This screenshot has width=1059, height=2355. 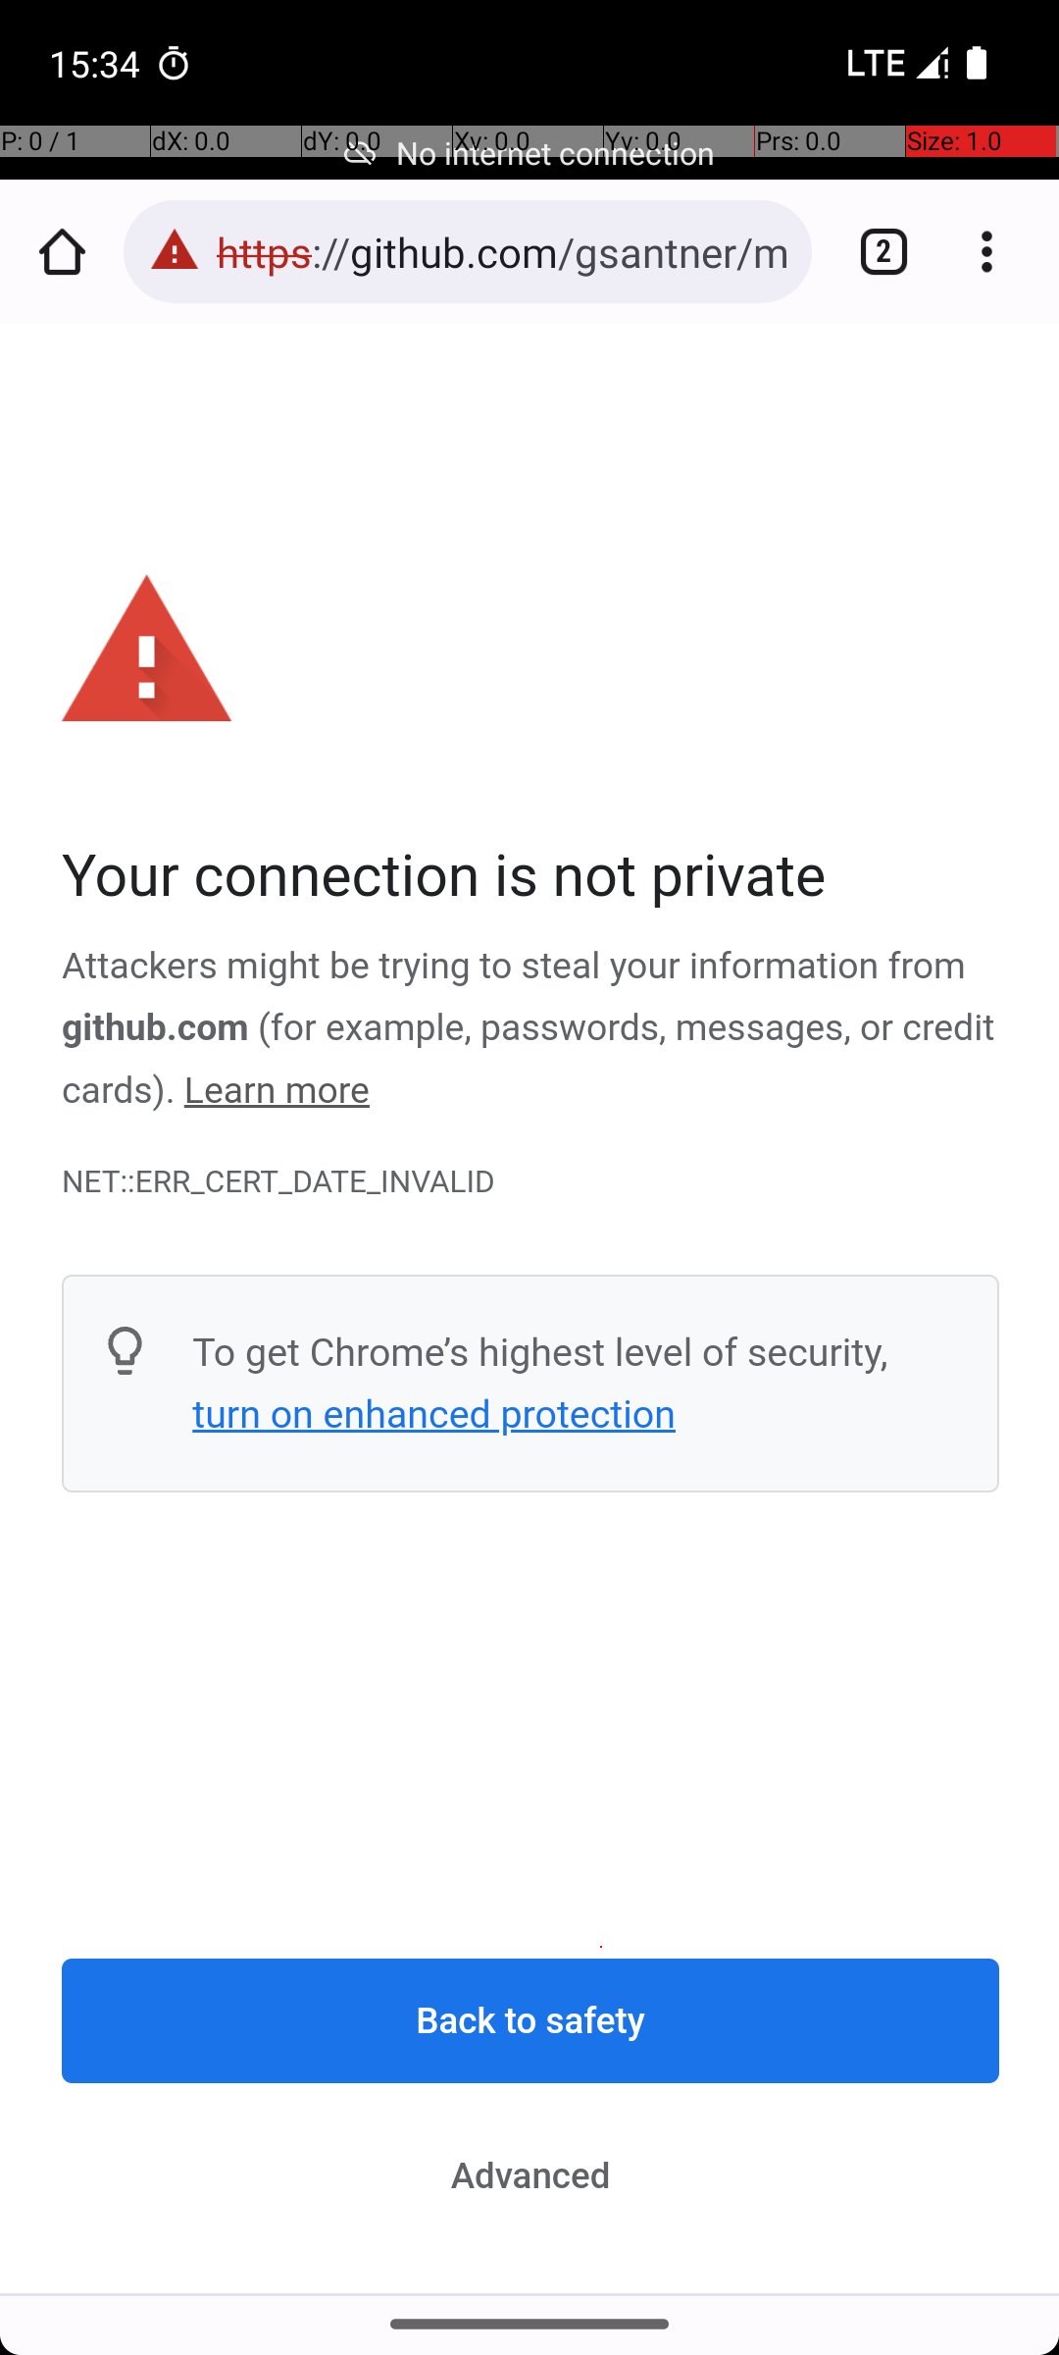 What do you see at coordinates (155, 1028) in the screenshot?
I see `github.com` at bounding box center [155, 1028].